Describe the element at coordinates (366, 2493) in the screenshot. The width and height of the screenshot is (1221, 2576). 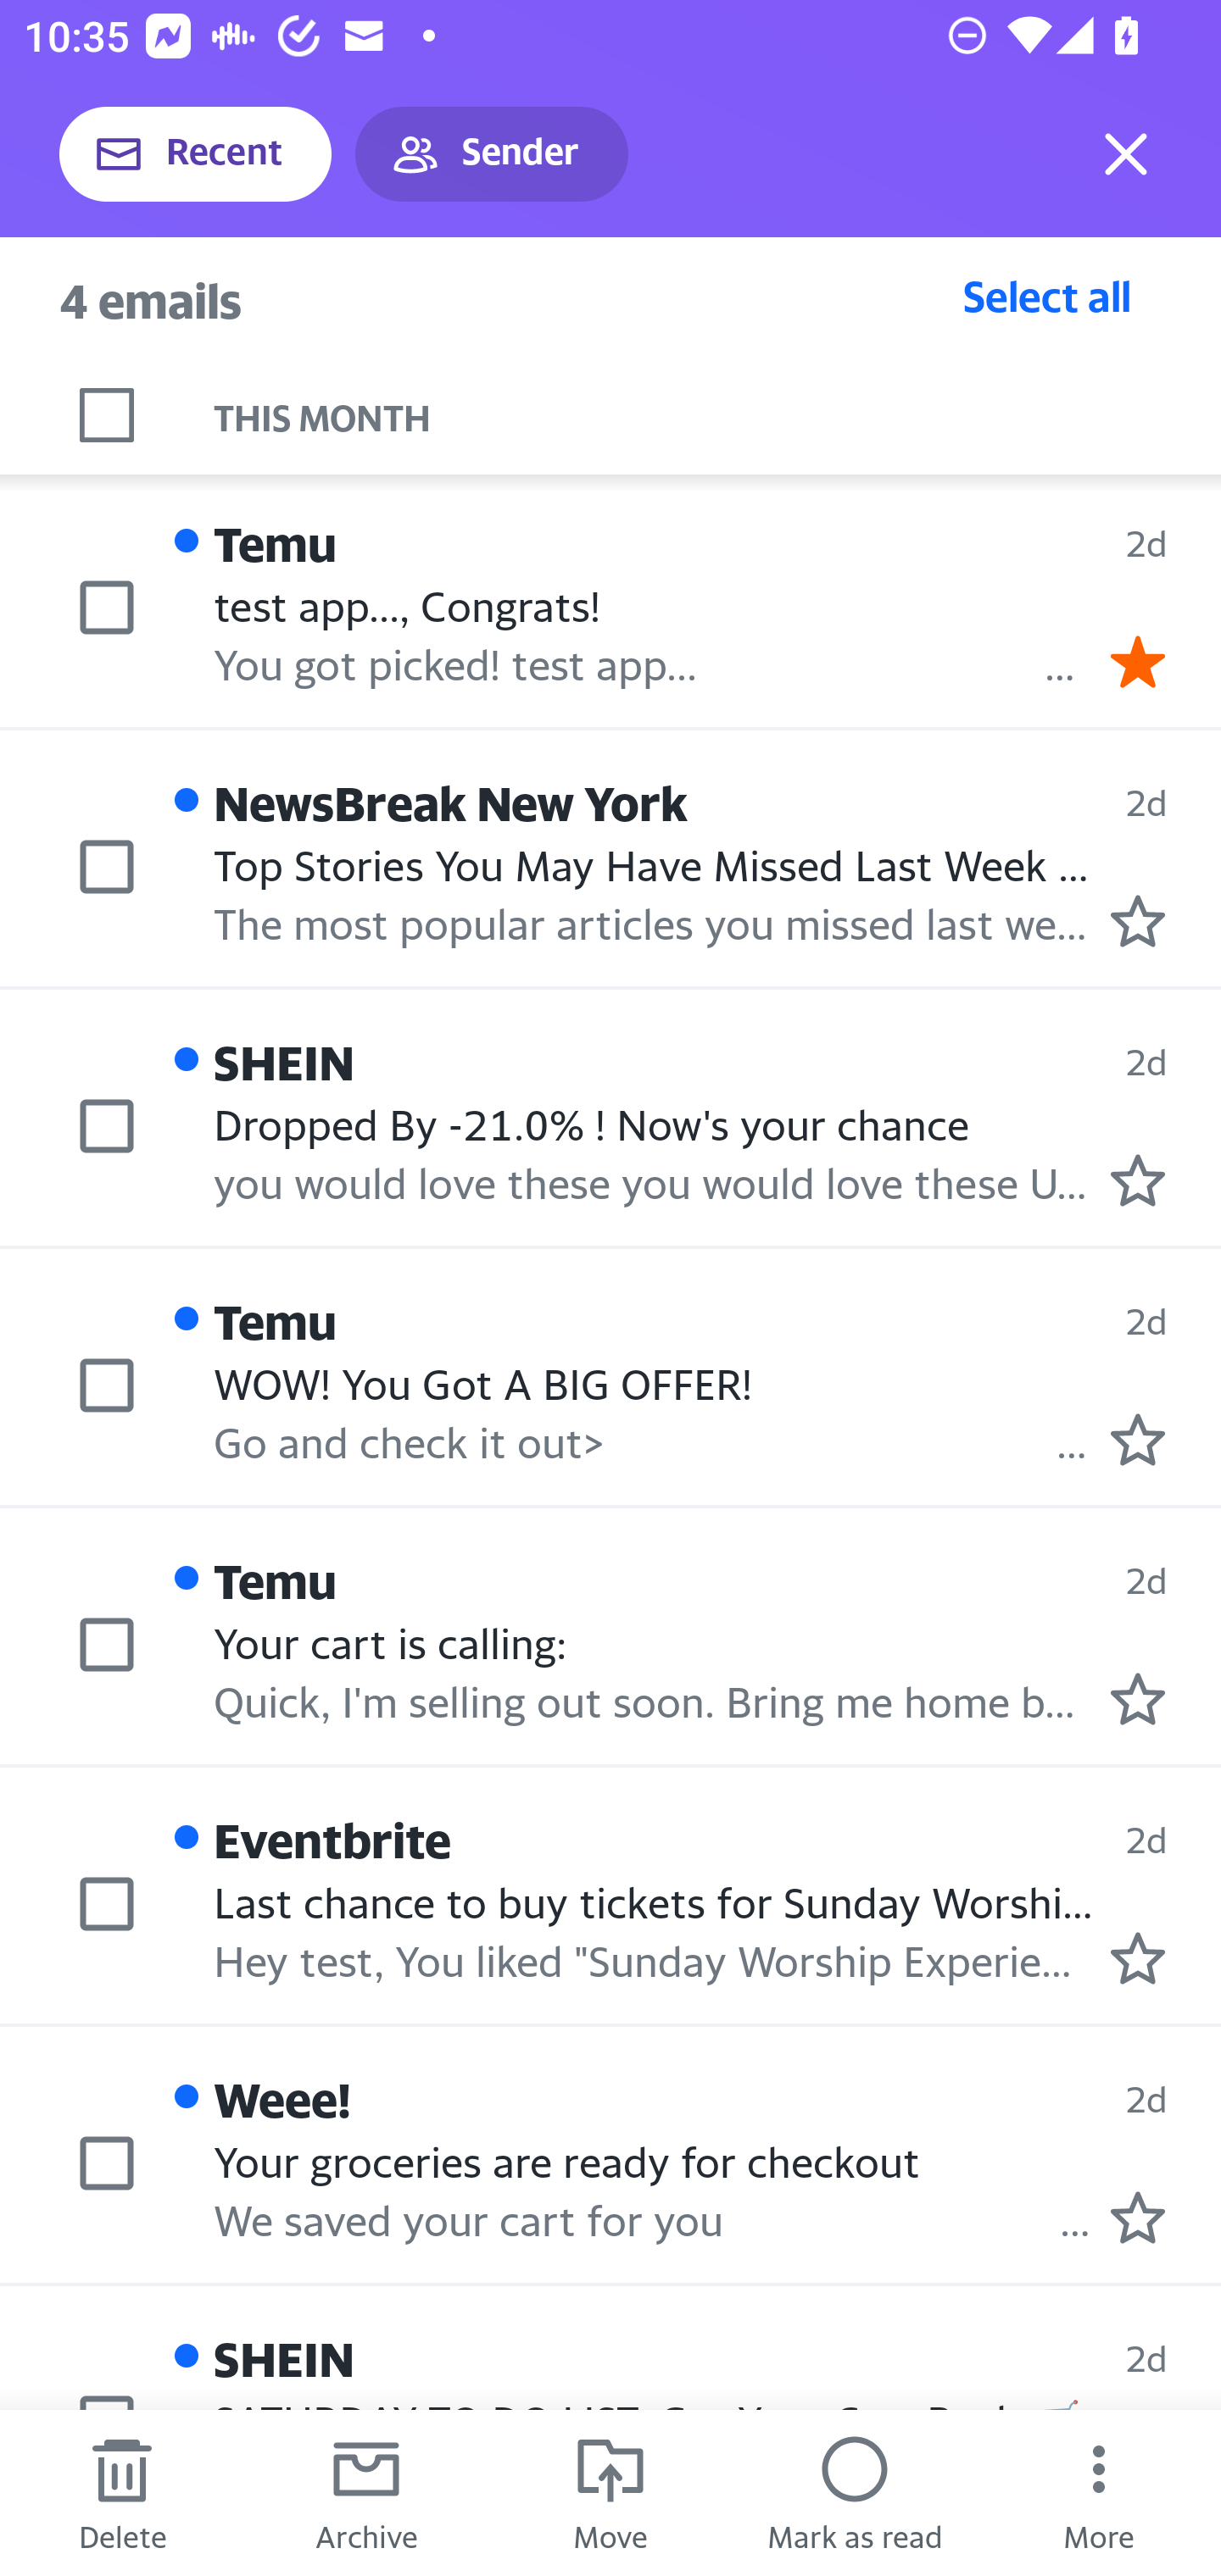
I see `Archive` at that location.